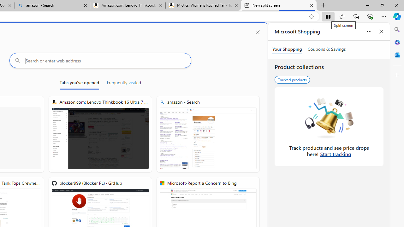 The image size is (404, 227). I want to click on Restore, so click(382, 5).